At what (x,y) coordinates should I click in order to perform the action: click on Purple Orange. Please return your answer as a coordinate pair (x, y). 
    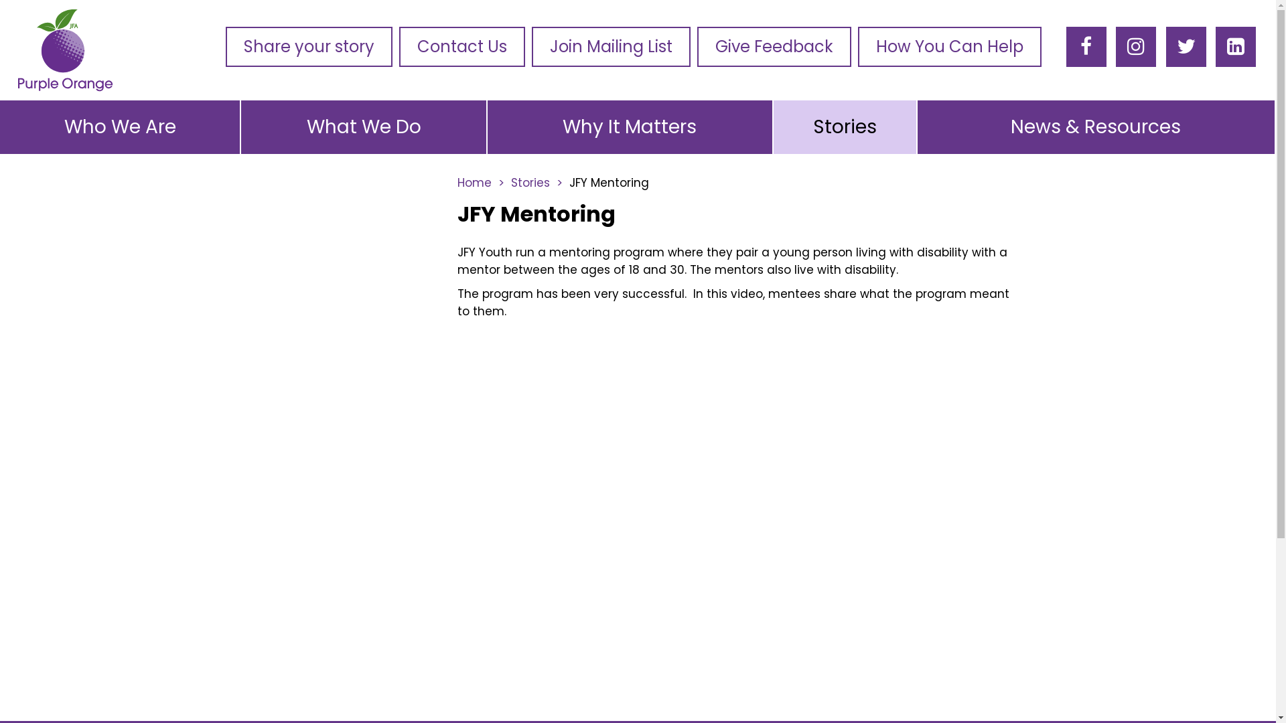
    Looking at the image, I should click on (66, 51).